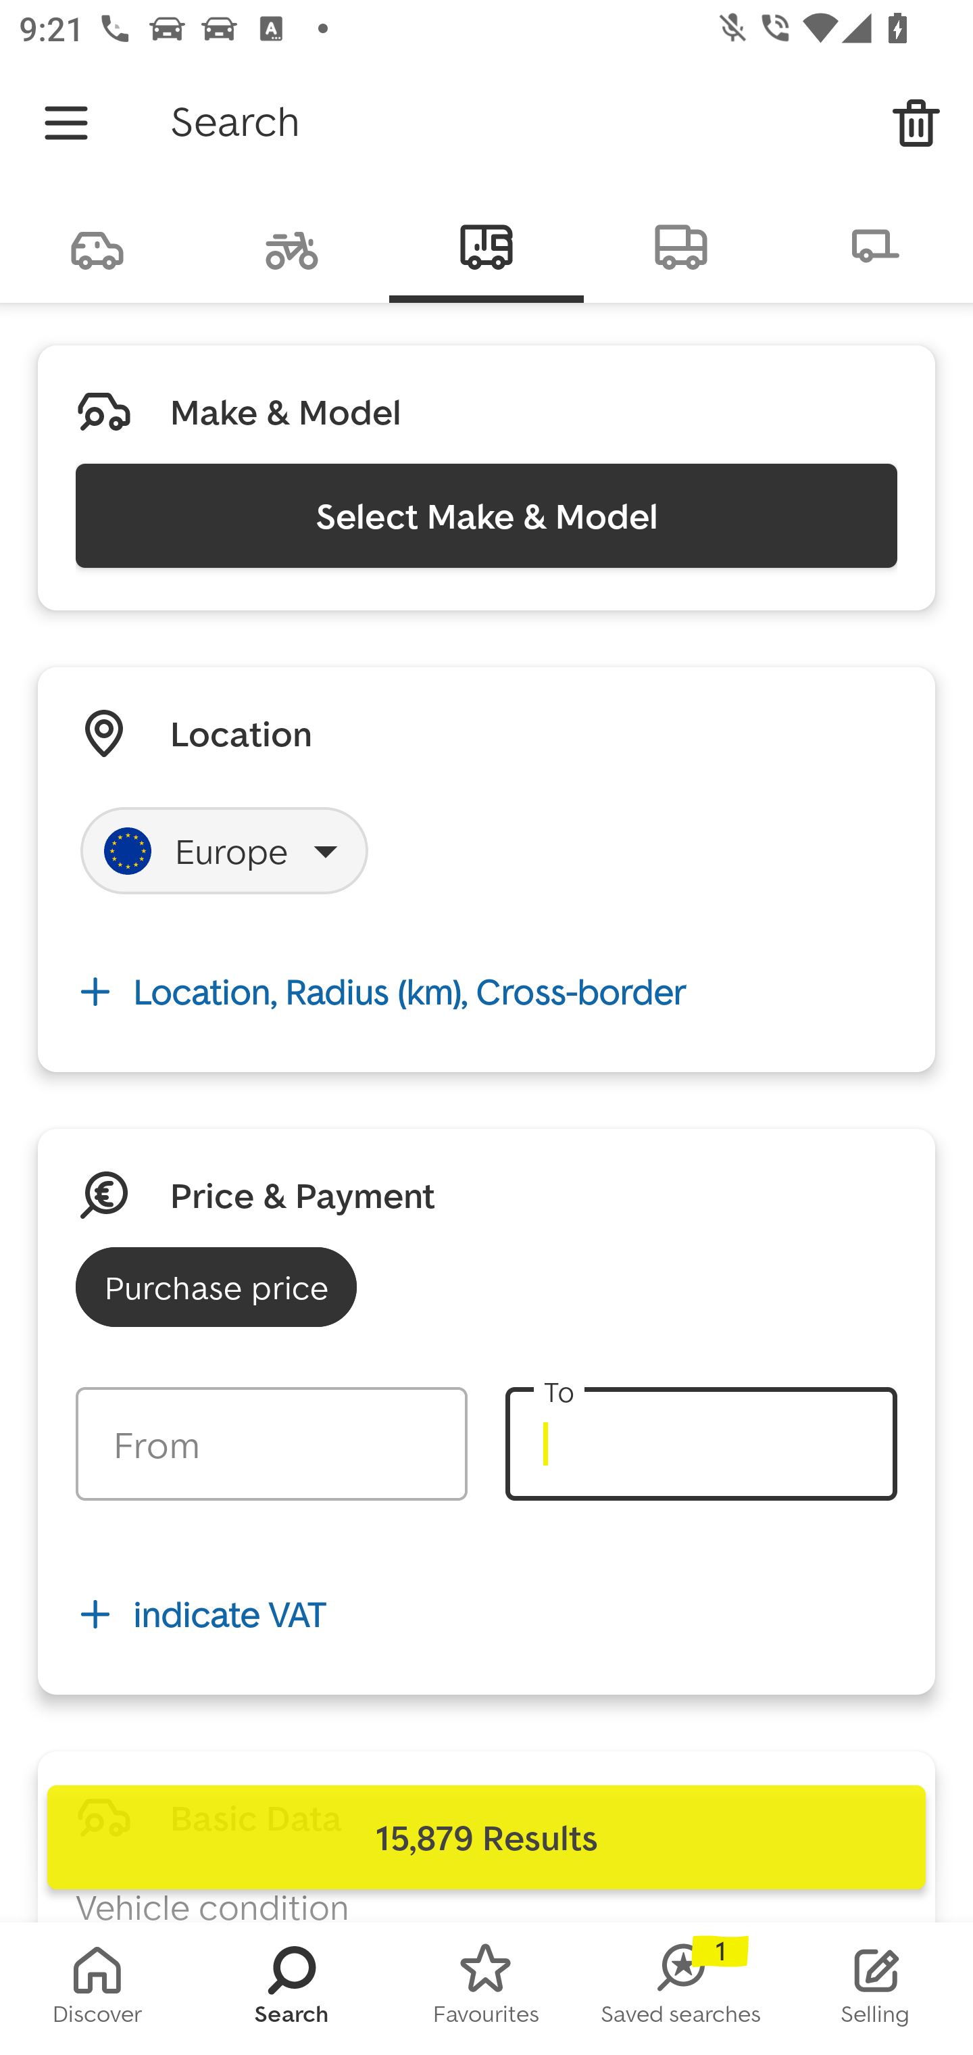  I want to click on From, so click(272, 1444).